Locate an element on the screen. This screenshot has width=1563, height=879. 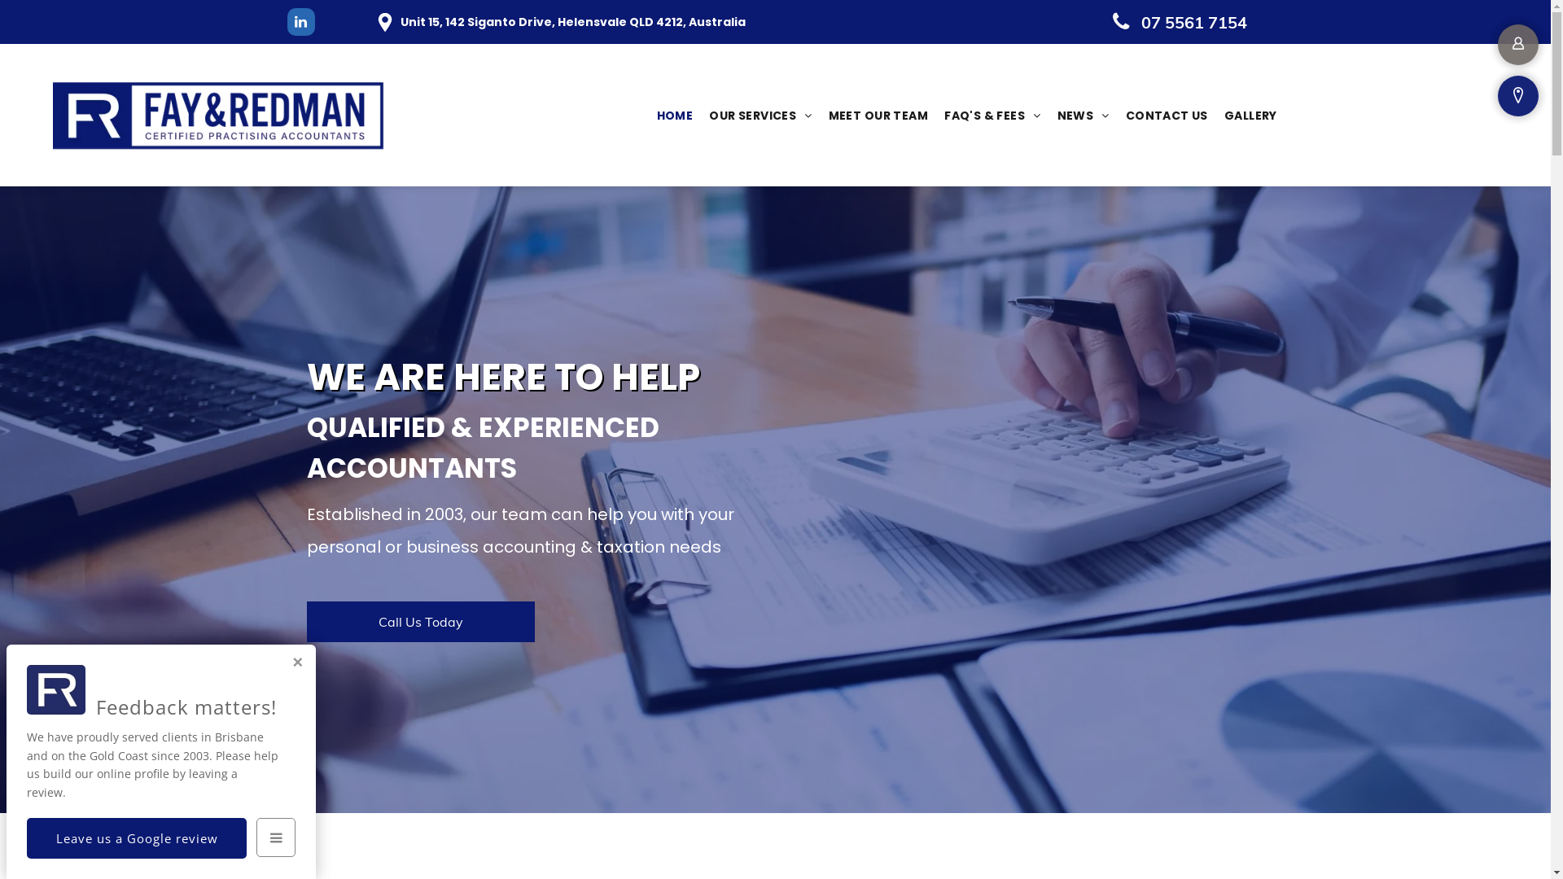
HOME is located at coordinates (674, 116).